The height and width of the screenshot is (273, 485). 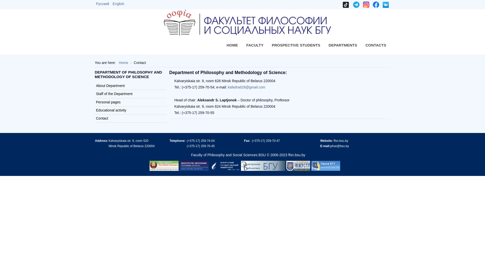 I want to click on Staff of the Department, so click(x=131, y=94).